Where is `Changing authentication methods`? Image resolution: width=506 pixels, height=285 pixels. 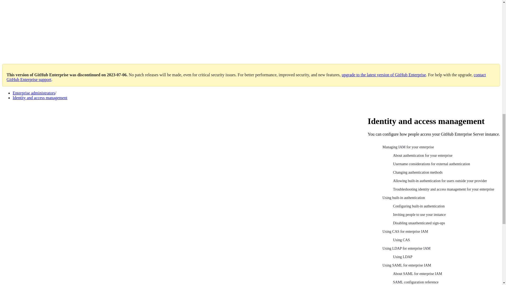
Changing authentication methods is located at coordinates (444, 173).